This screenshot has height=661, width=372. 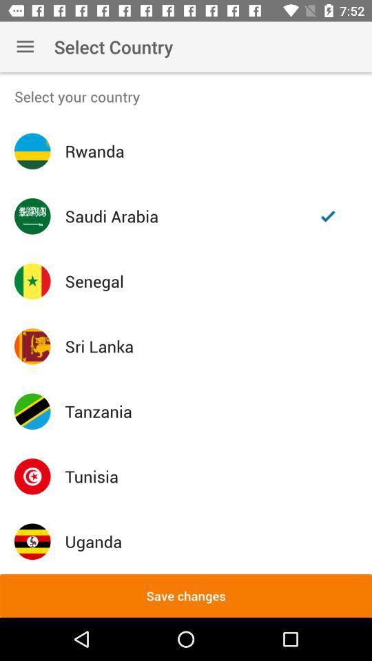 What do you see at coordinates (186, 595) in the screenshot?
I see `press the save changes item` at bounding box center [186, 595].